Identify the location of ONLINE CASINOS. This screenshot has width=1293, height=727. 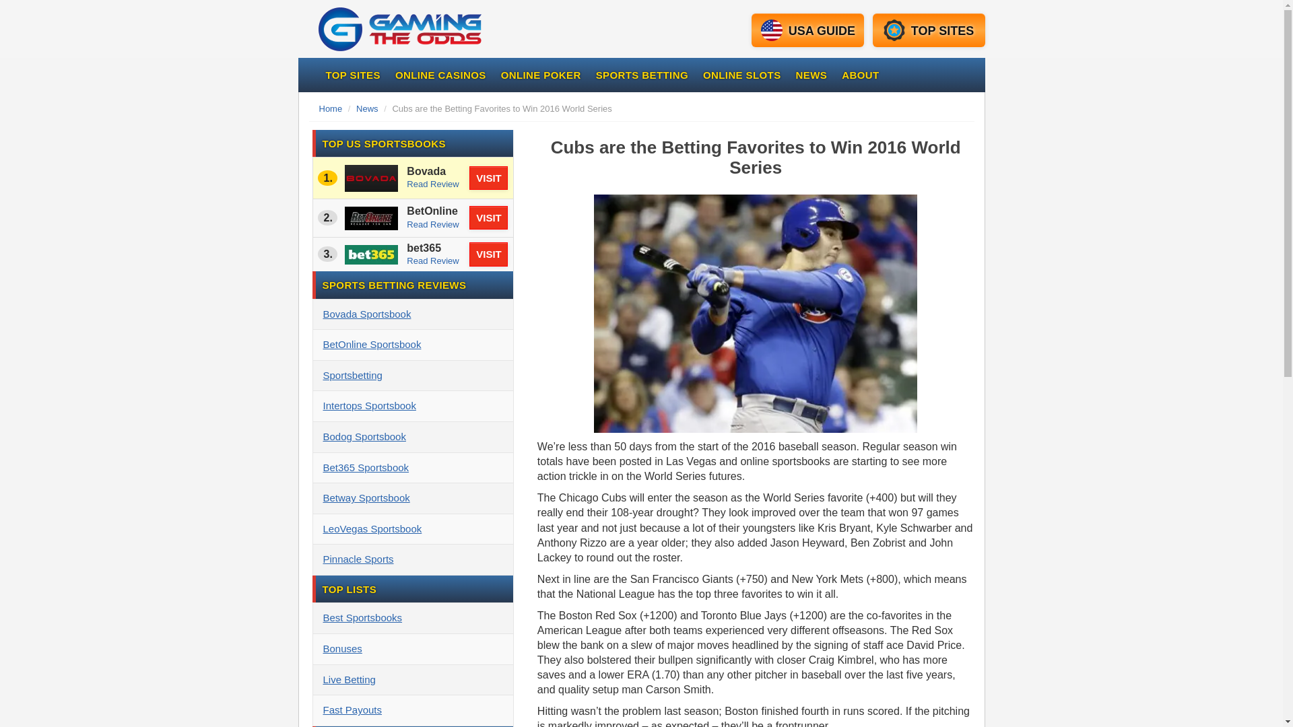
(440, 75).